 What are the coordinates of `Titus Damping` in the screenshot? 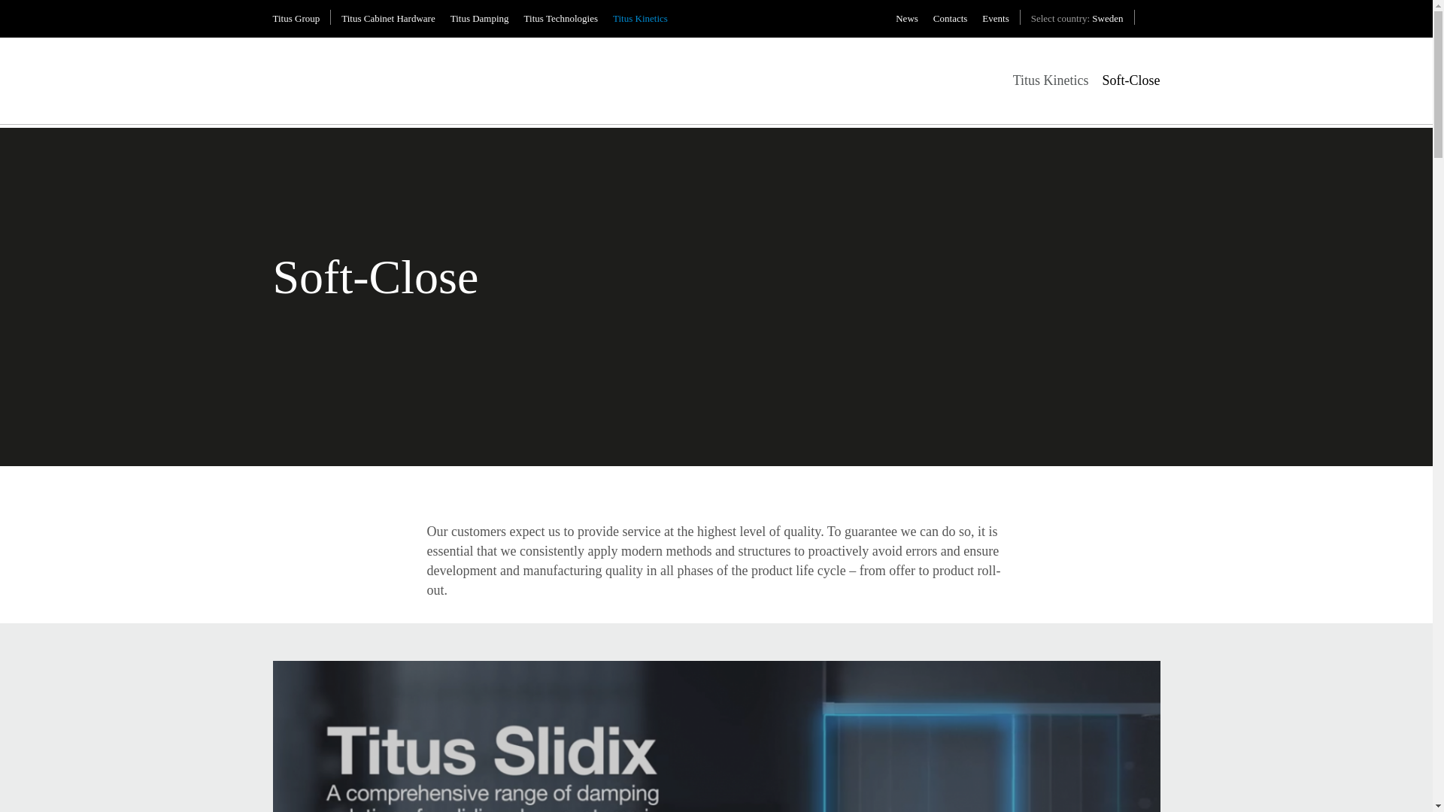 It's located at (480, 19).